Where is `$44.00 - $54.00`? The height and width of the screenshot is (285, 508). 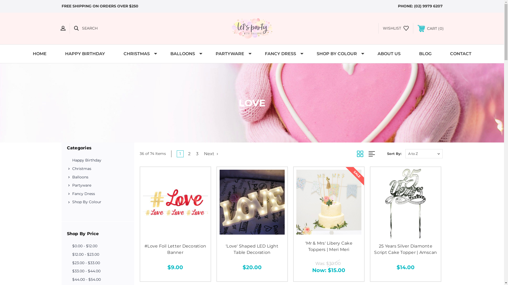 $44.00 - $54.00 is located at coordinates (98, 280).